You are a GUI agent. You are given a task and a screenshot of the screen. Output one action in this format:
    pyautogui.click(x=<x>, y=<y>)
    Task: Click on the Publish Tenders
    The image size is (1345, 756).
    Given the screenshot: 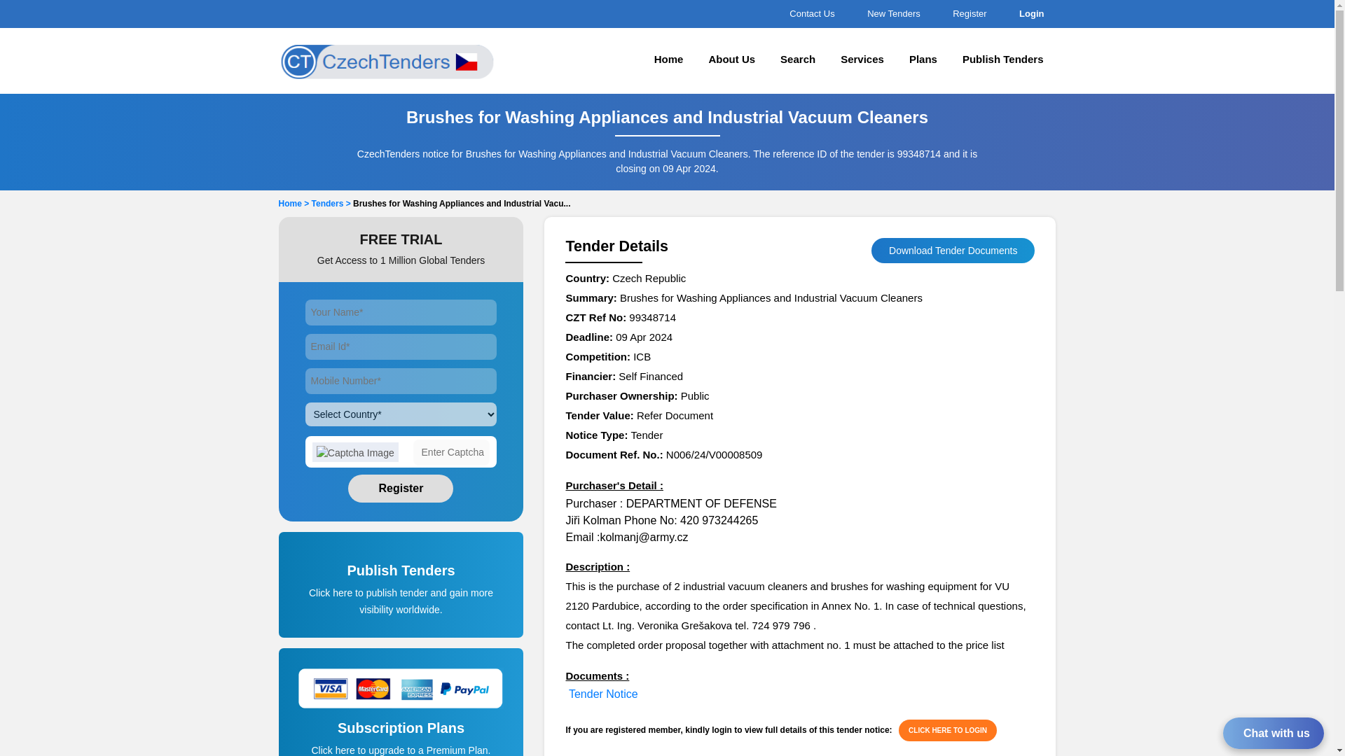 What is the action you would take?
    pyautogui.click(x=1002, y=60)
    